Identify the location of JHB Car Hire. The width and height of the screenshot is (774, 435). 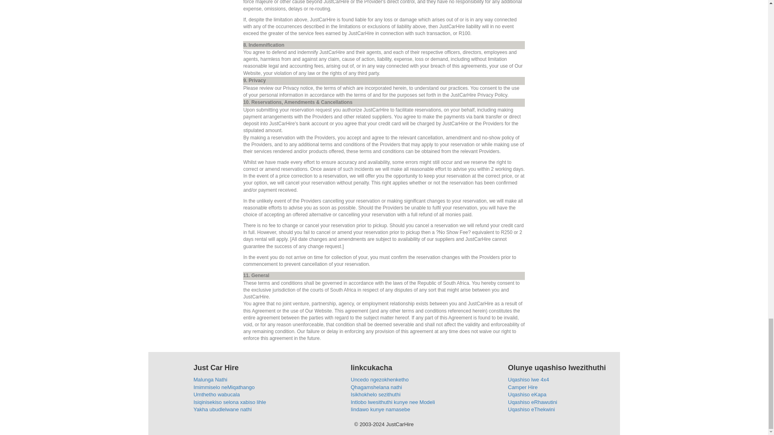
(532, 402).